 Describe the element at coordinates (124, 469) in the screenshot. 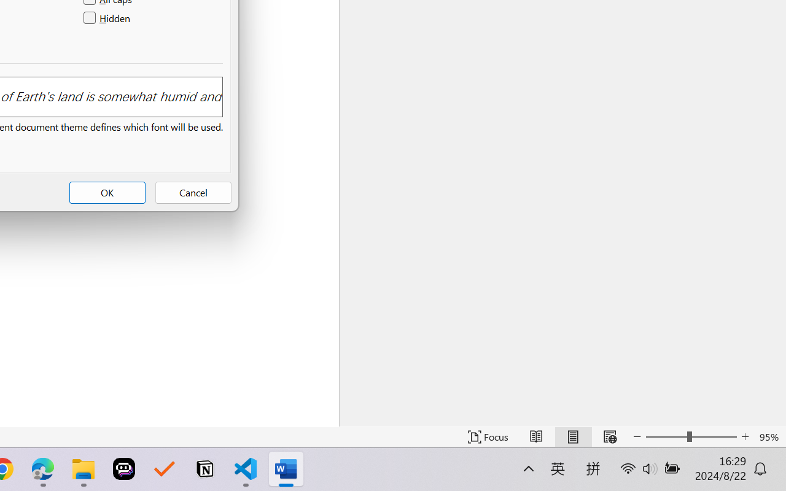

I see `Poe` at that location.